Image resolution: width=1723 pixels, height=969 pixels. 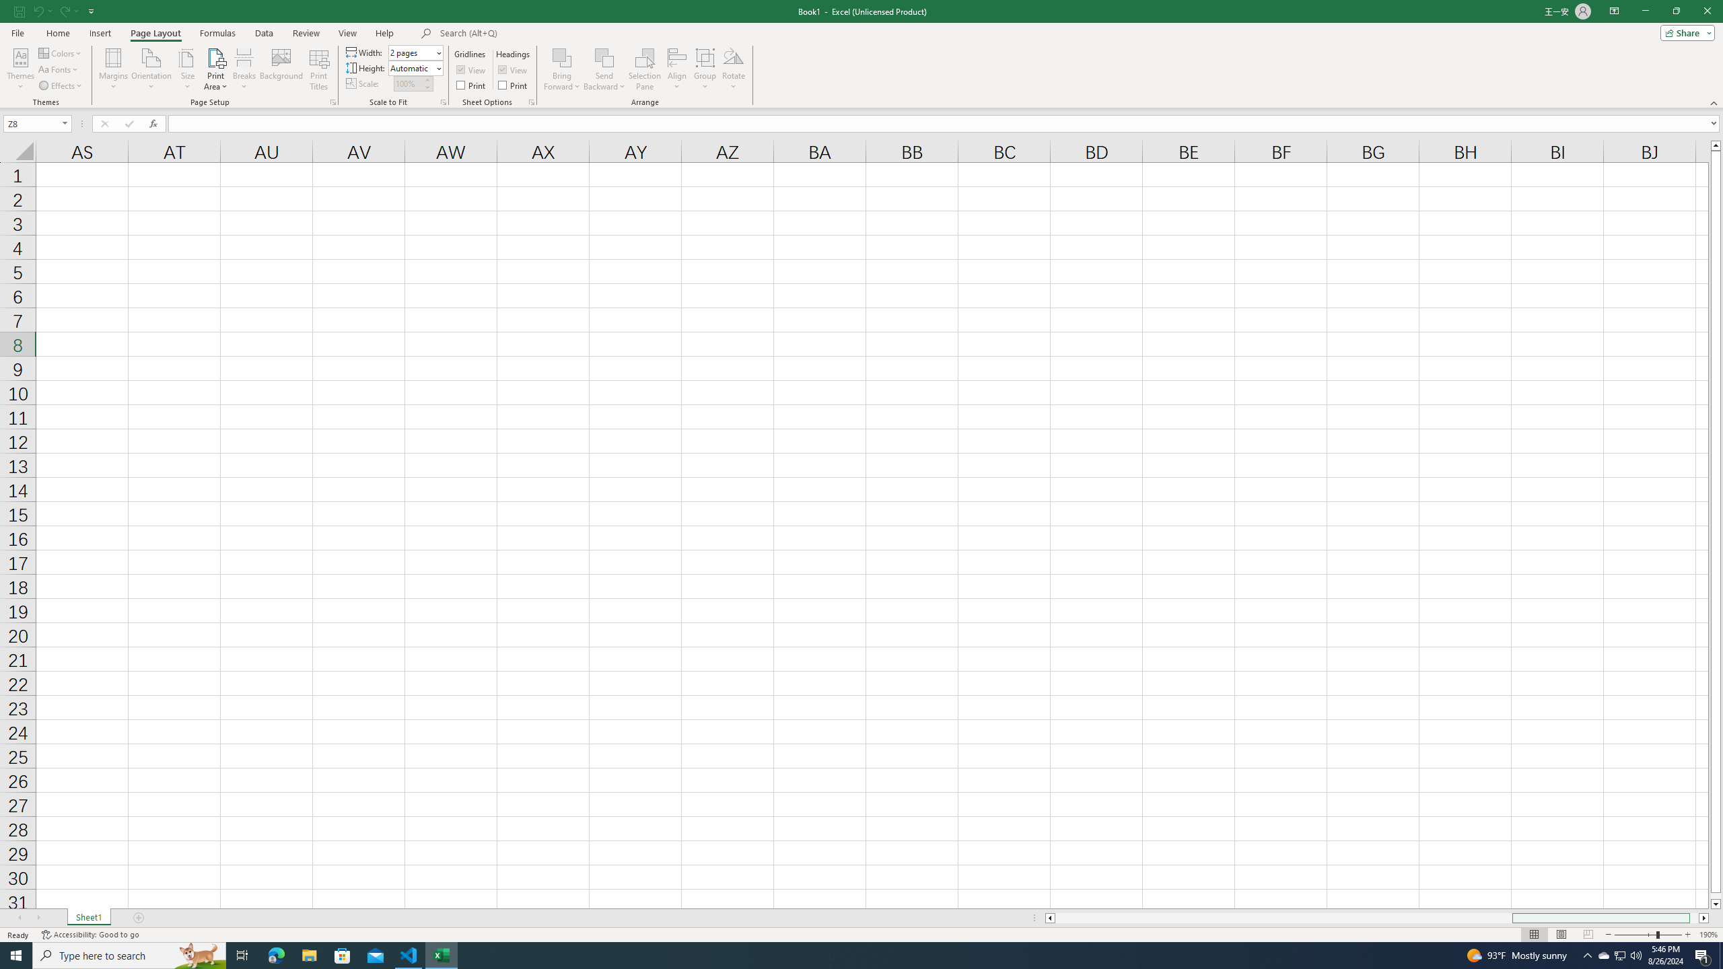 What do you see at coordinates (1716, 145) in the screenshot?
I see `Line up` at bounding box center [1716, 145].